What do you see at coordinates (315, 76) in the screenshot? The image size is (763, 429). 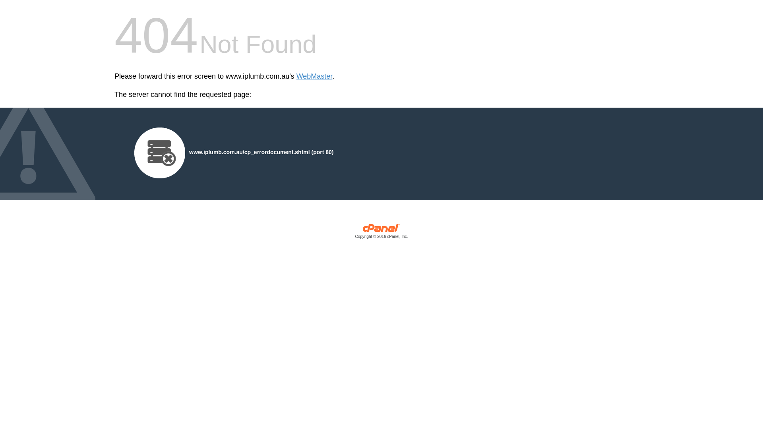 I see `WebMaster` at bounding box center [315, 76].